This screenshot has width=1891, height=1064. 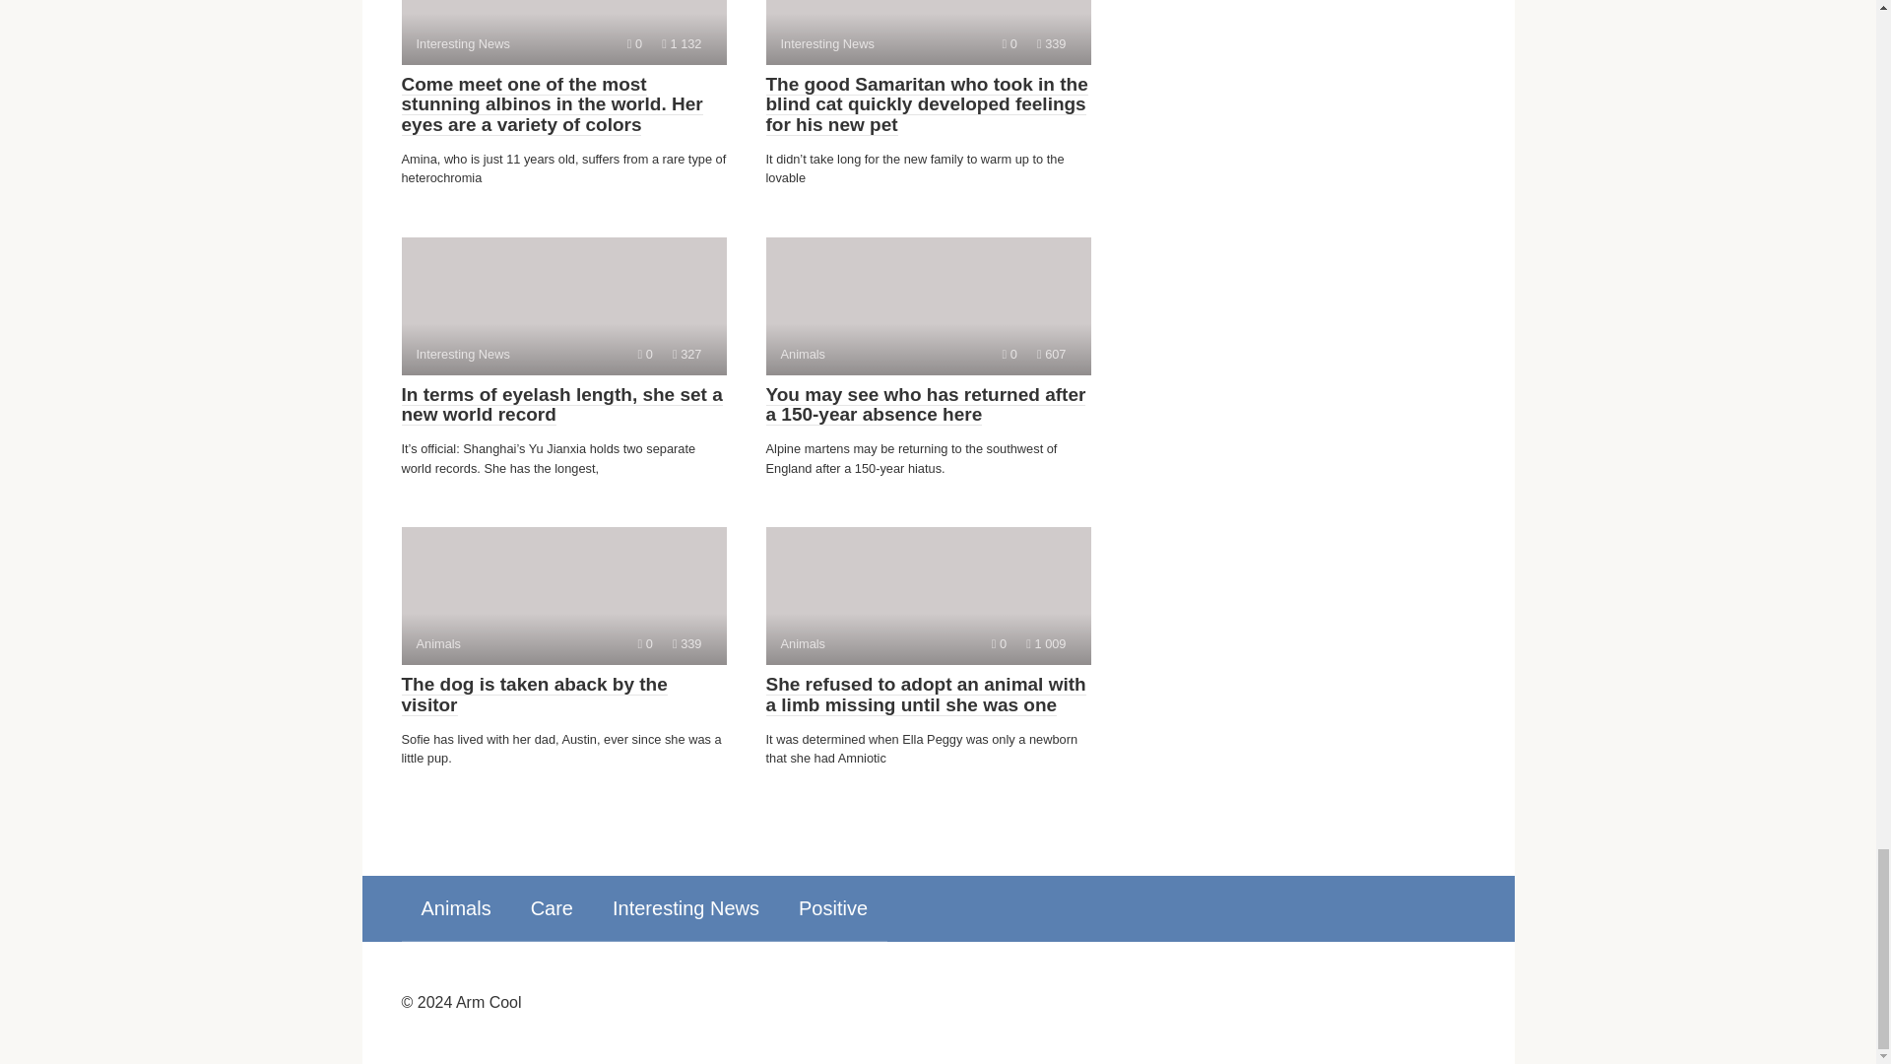 What do you see at coordinates (534, 694) in the screenshot?
I see `Interesting News` at bounding box center [534, 694].